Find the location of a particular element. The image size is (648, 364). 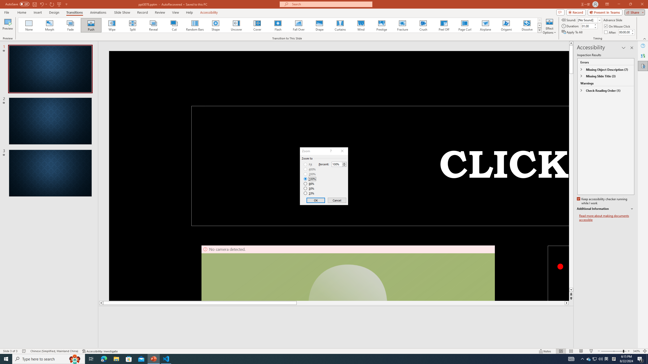

Read more about making documents accessible is located at coordinates (607, 218).